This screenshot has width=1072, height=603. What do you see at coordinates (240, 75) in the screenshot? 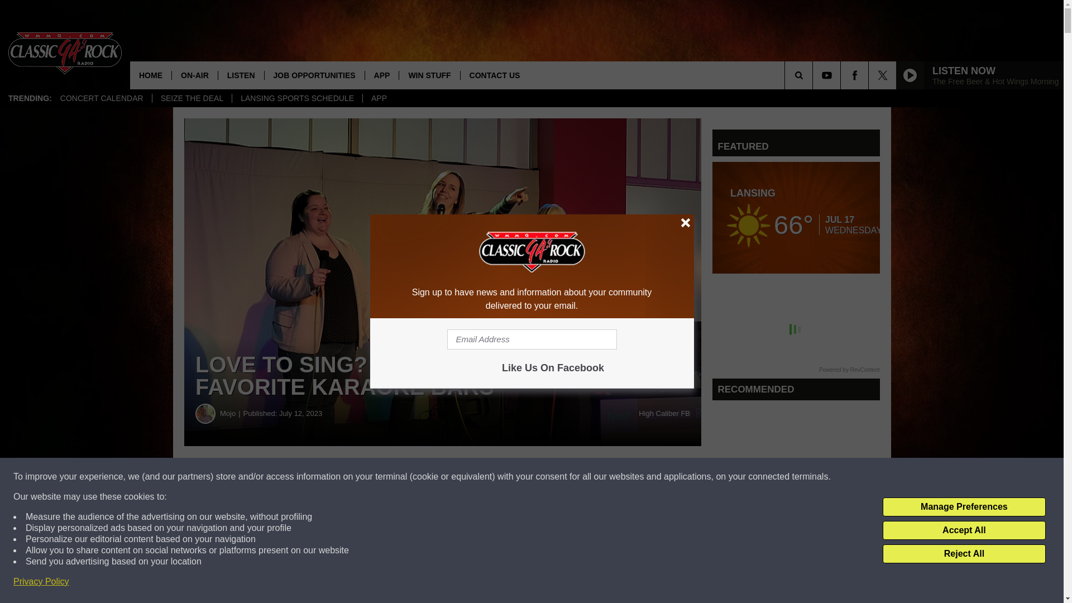
I see `LISTEN` at bounding box center [240, 75].